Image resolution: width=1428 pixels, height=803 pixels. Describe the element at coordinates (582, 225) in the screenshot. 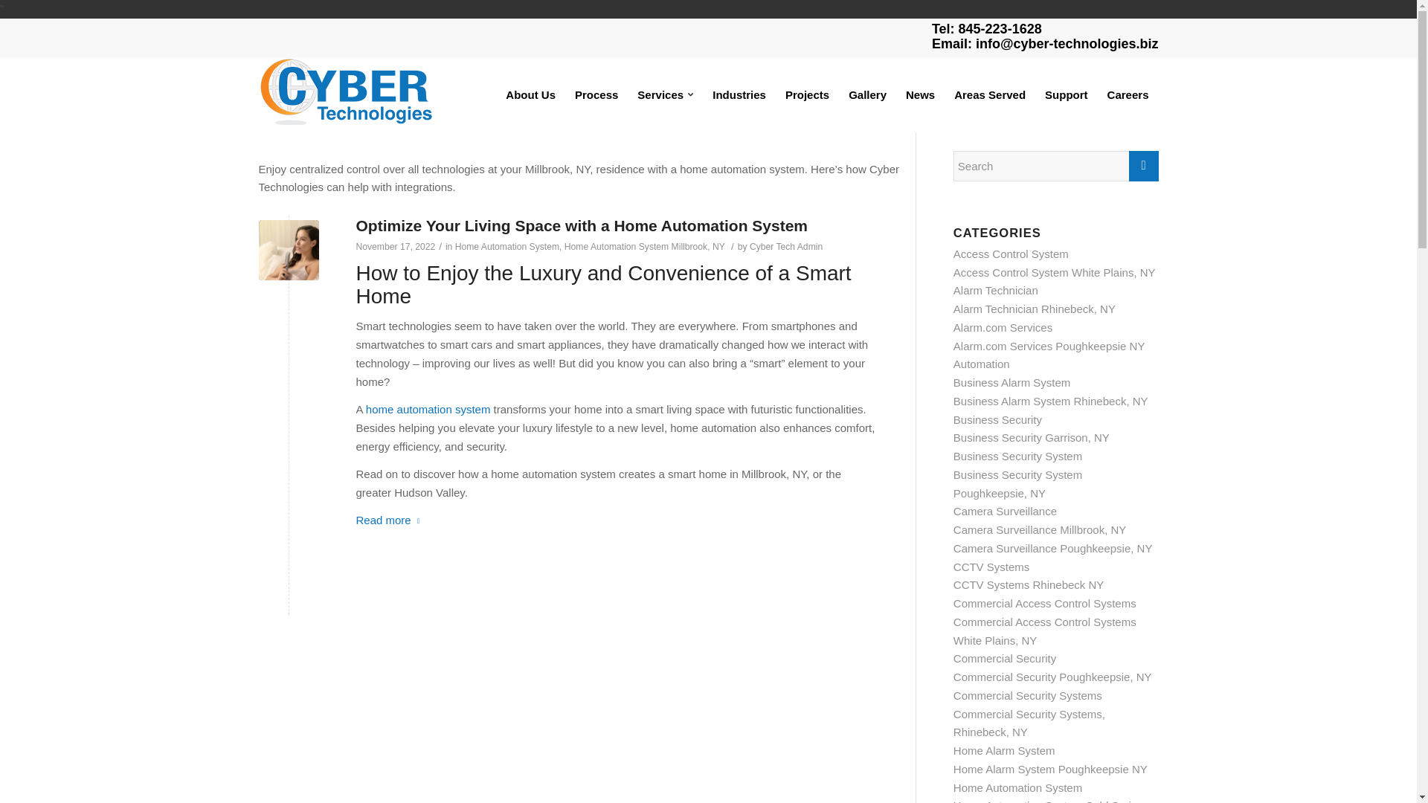

I see `Optimize Your Living Space with a Home Automation System` at that location.